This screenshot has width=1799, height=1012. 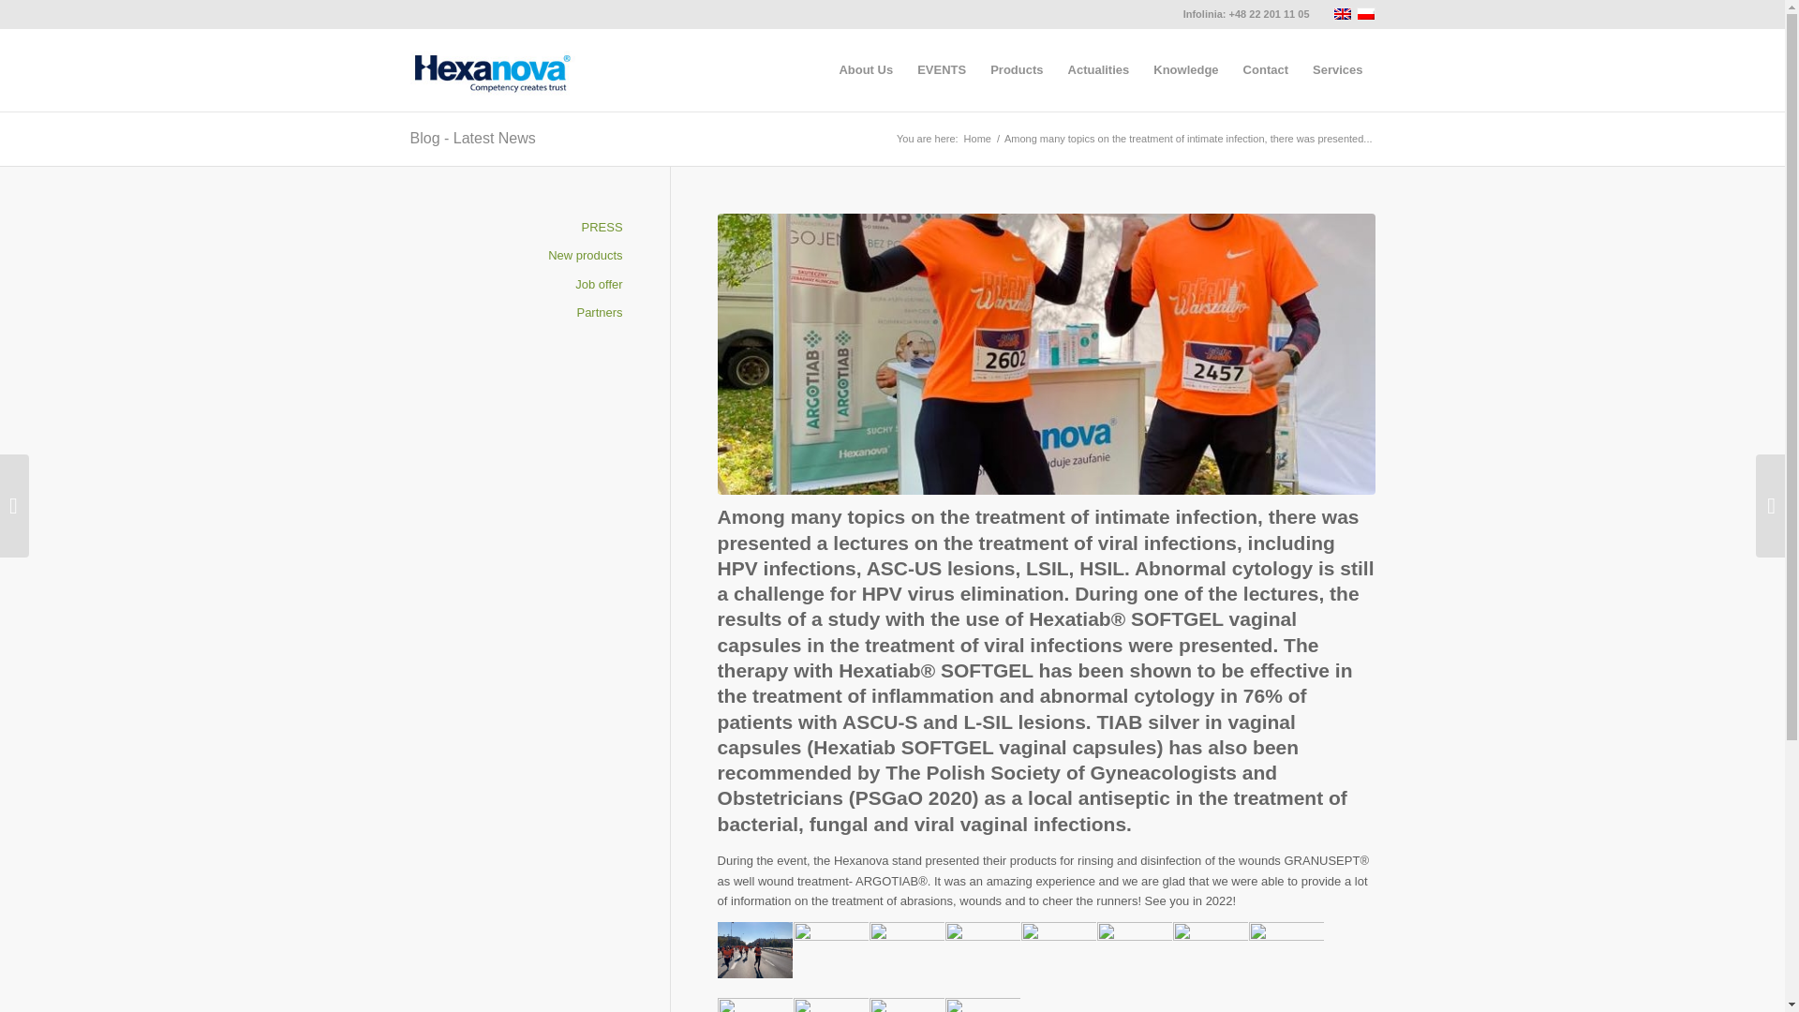 I want to click on Services, so click(x=1338, y=69).